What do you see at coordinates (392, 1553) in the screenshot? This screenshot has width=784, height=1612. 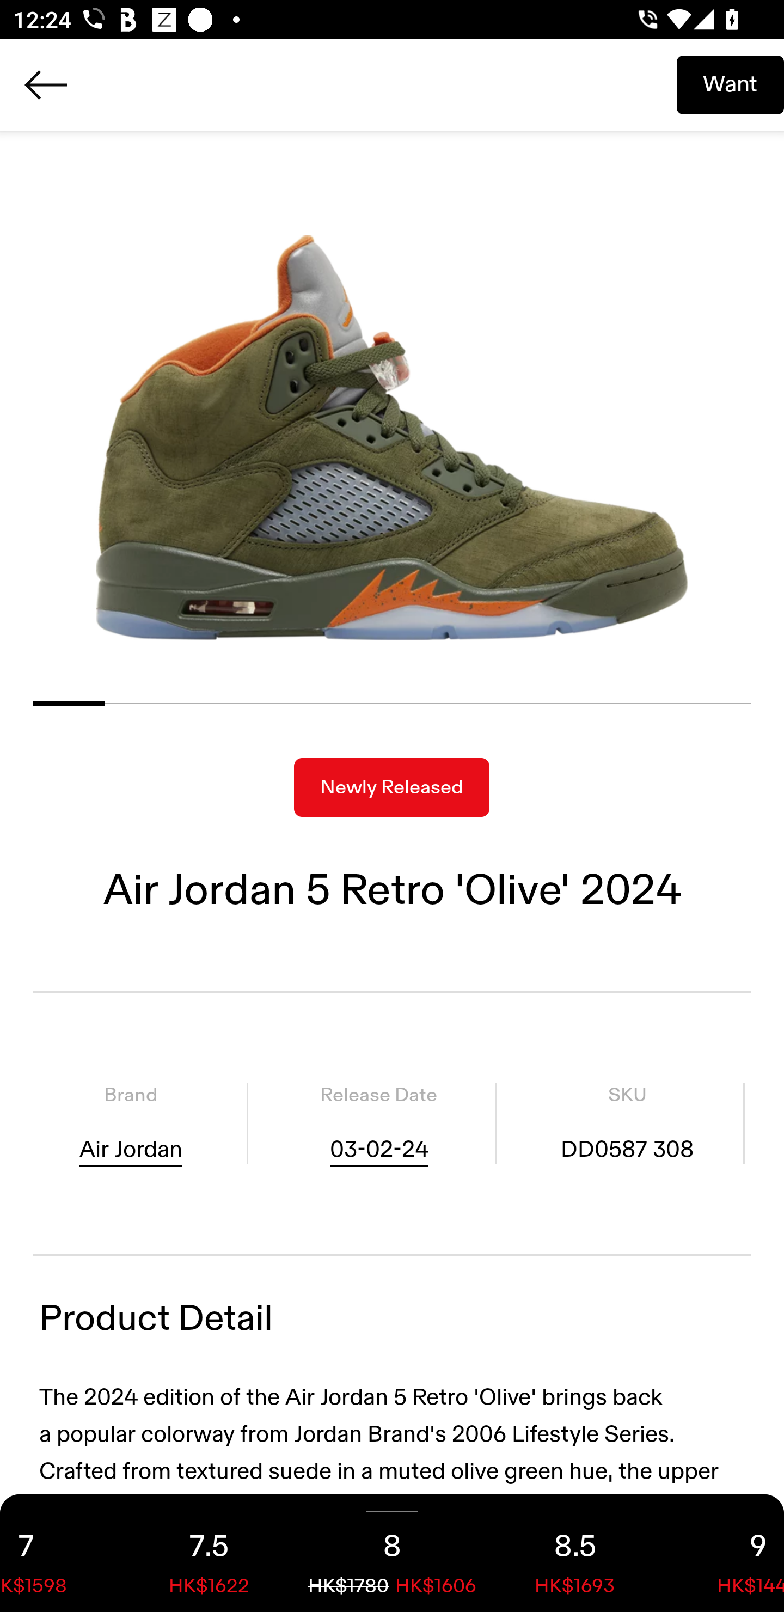 I see `8 HK$1780 HK$1606` at bounding box center [392, 1553].